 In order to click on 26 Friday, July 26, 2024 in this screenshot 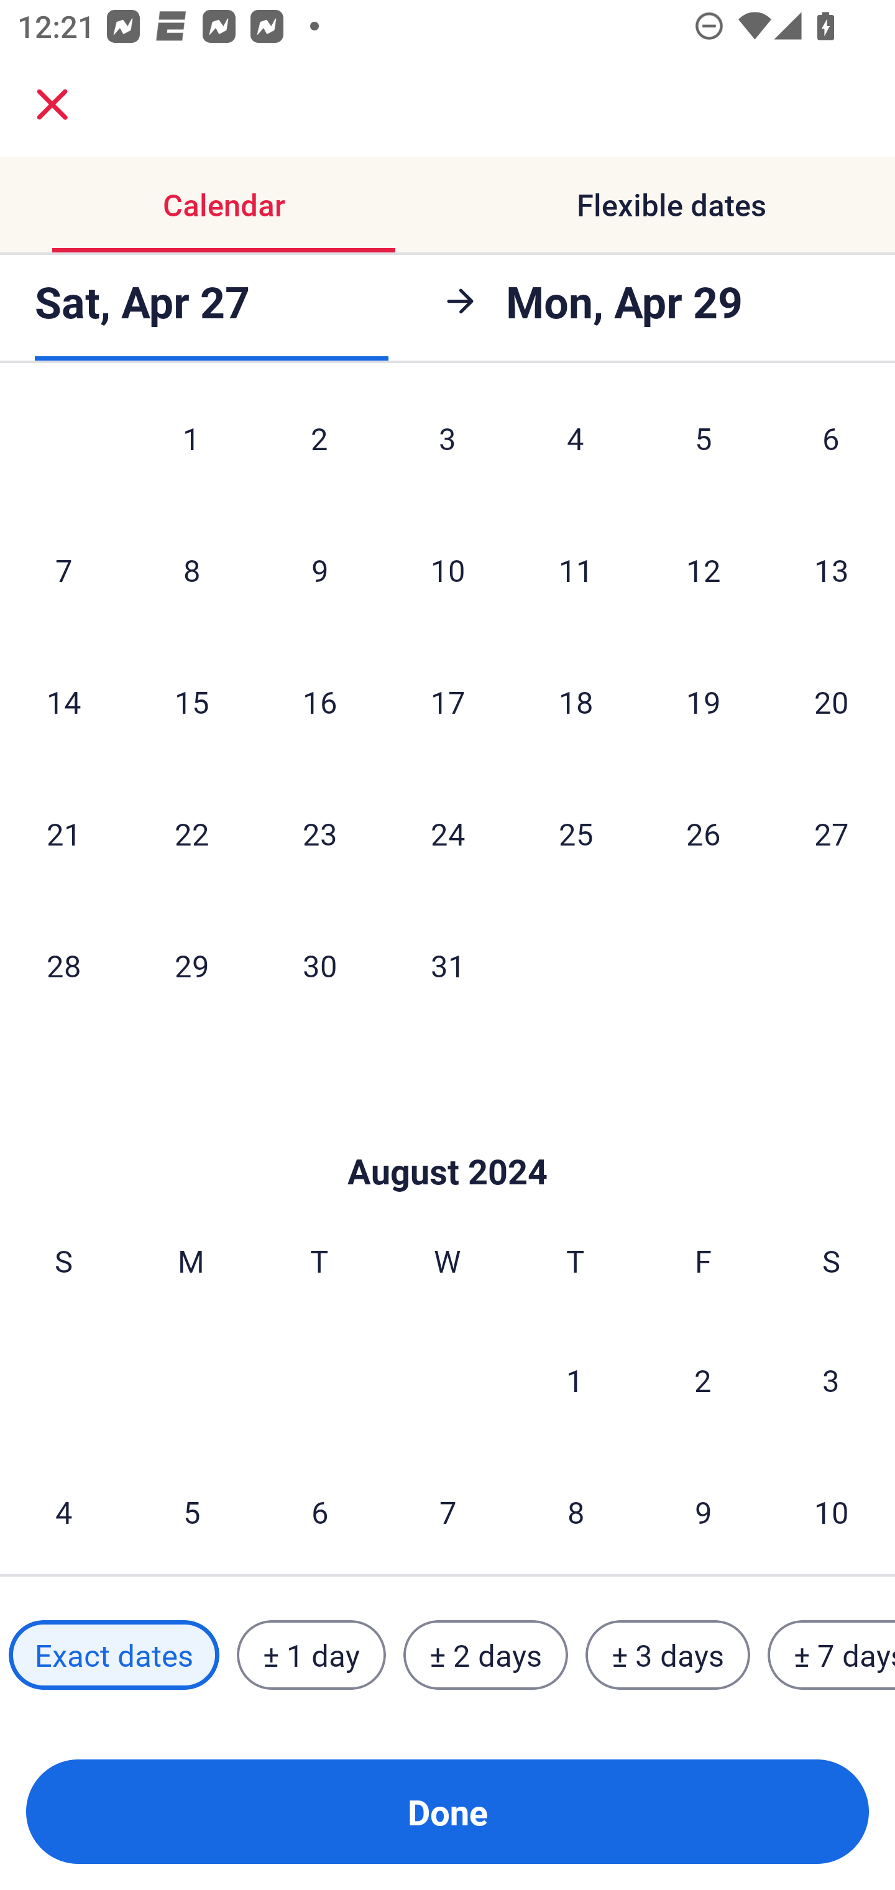, I will do `click(704, 833)`.